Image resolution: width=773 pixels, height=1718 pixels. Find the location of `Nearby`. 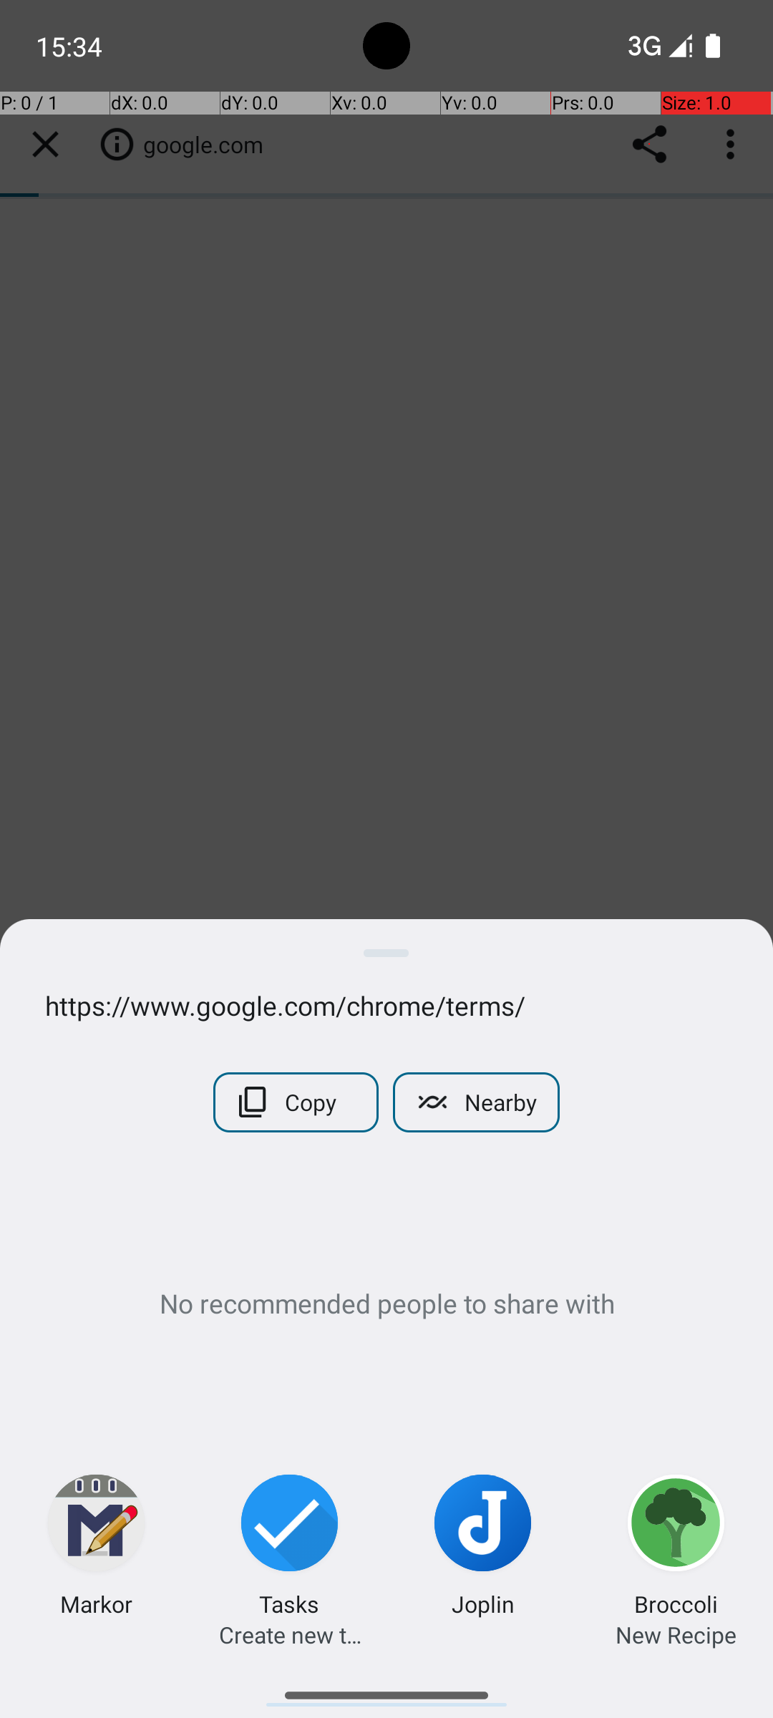

Nearby is located at coordinates (477, 1102).